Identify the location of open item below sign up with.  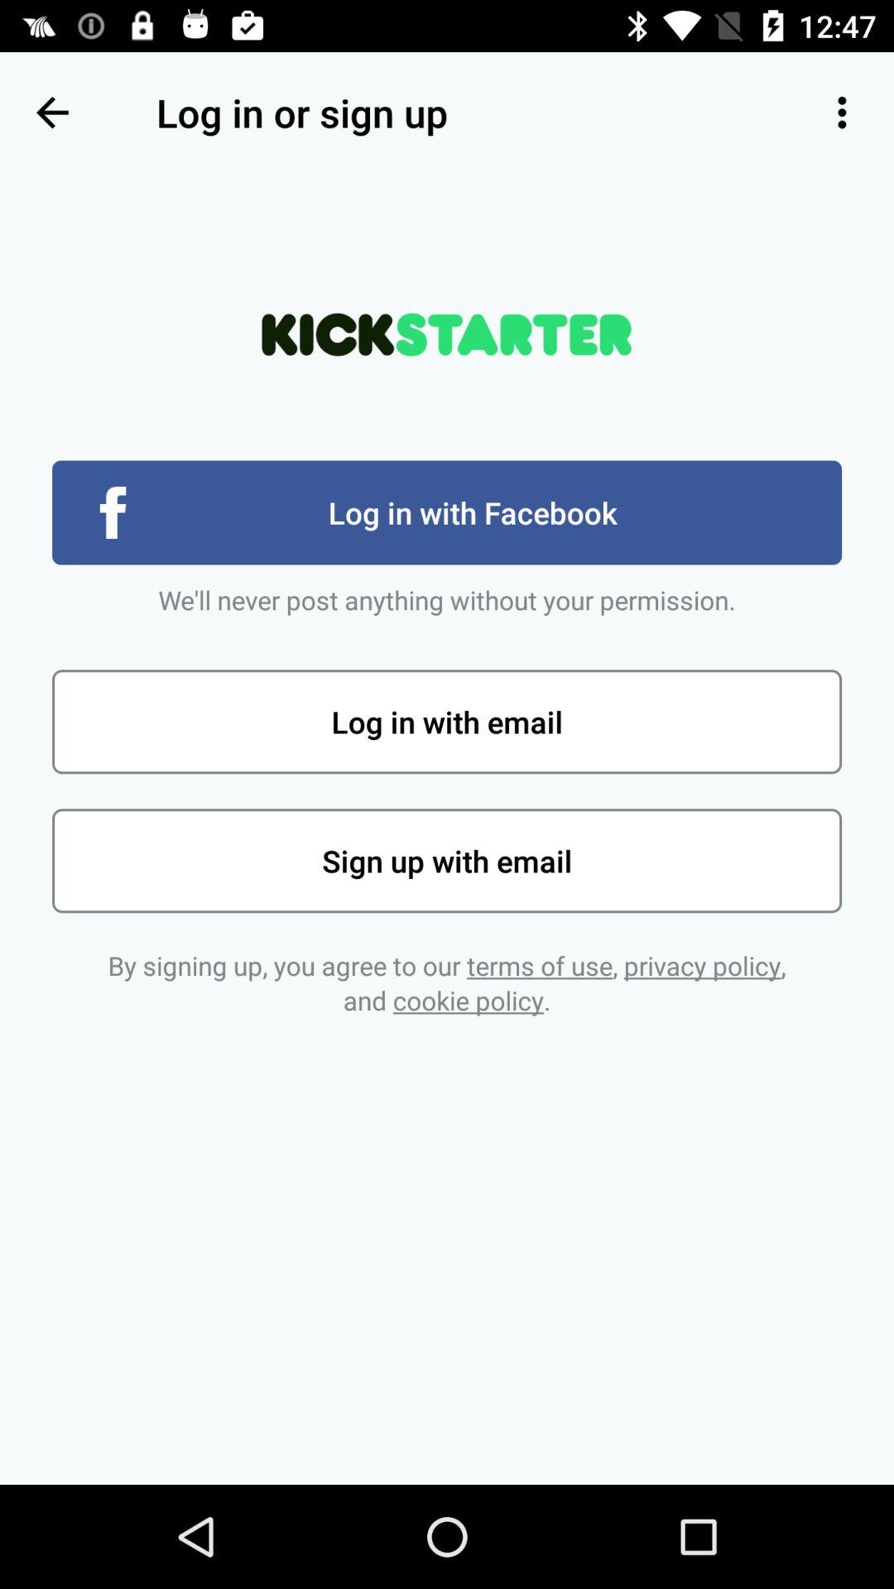
(447, 983).